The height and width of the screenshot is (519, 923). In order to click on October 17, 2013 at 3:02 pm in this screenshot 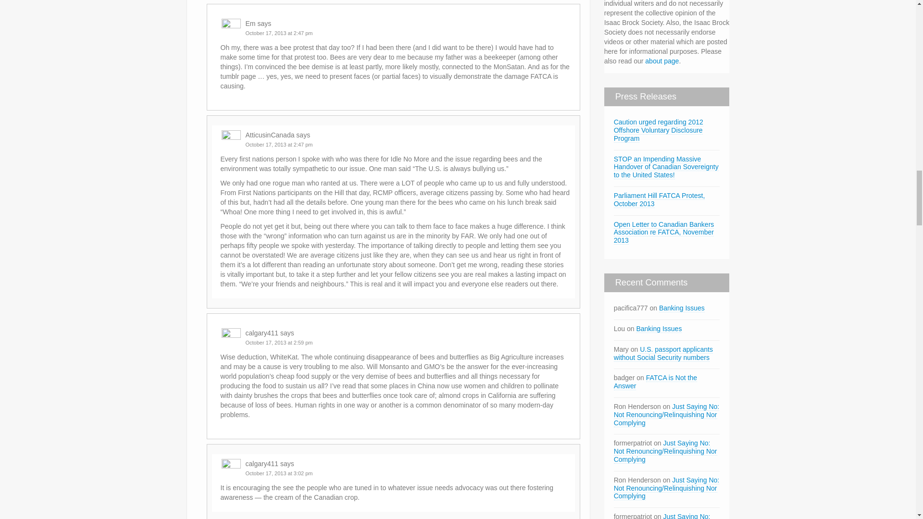, I will do `click(279, 473)`.